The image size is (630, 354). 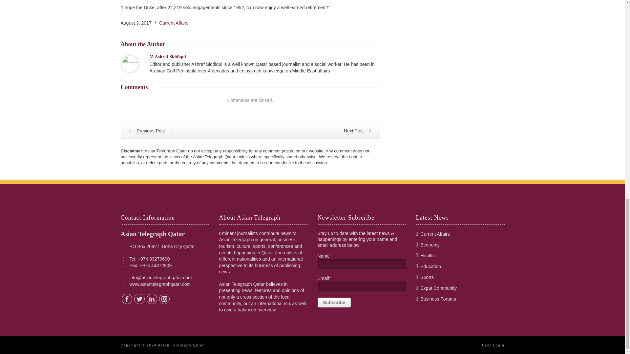 What do you see at coordinates (358, 131) in the screenshot?
I see `Next Post` at bounding box center [358, 131].